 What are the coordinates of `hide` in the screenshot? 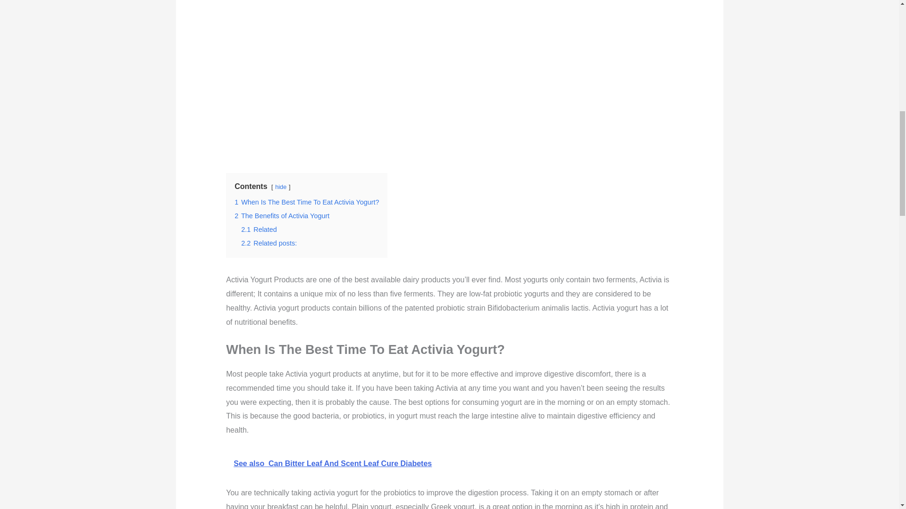 It's located at (280, 187).